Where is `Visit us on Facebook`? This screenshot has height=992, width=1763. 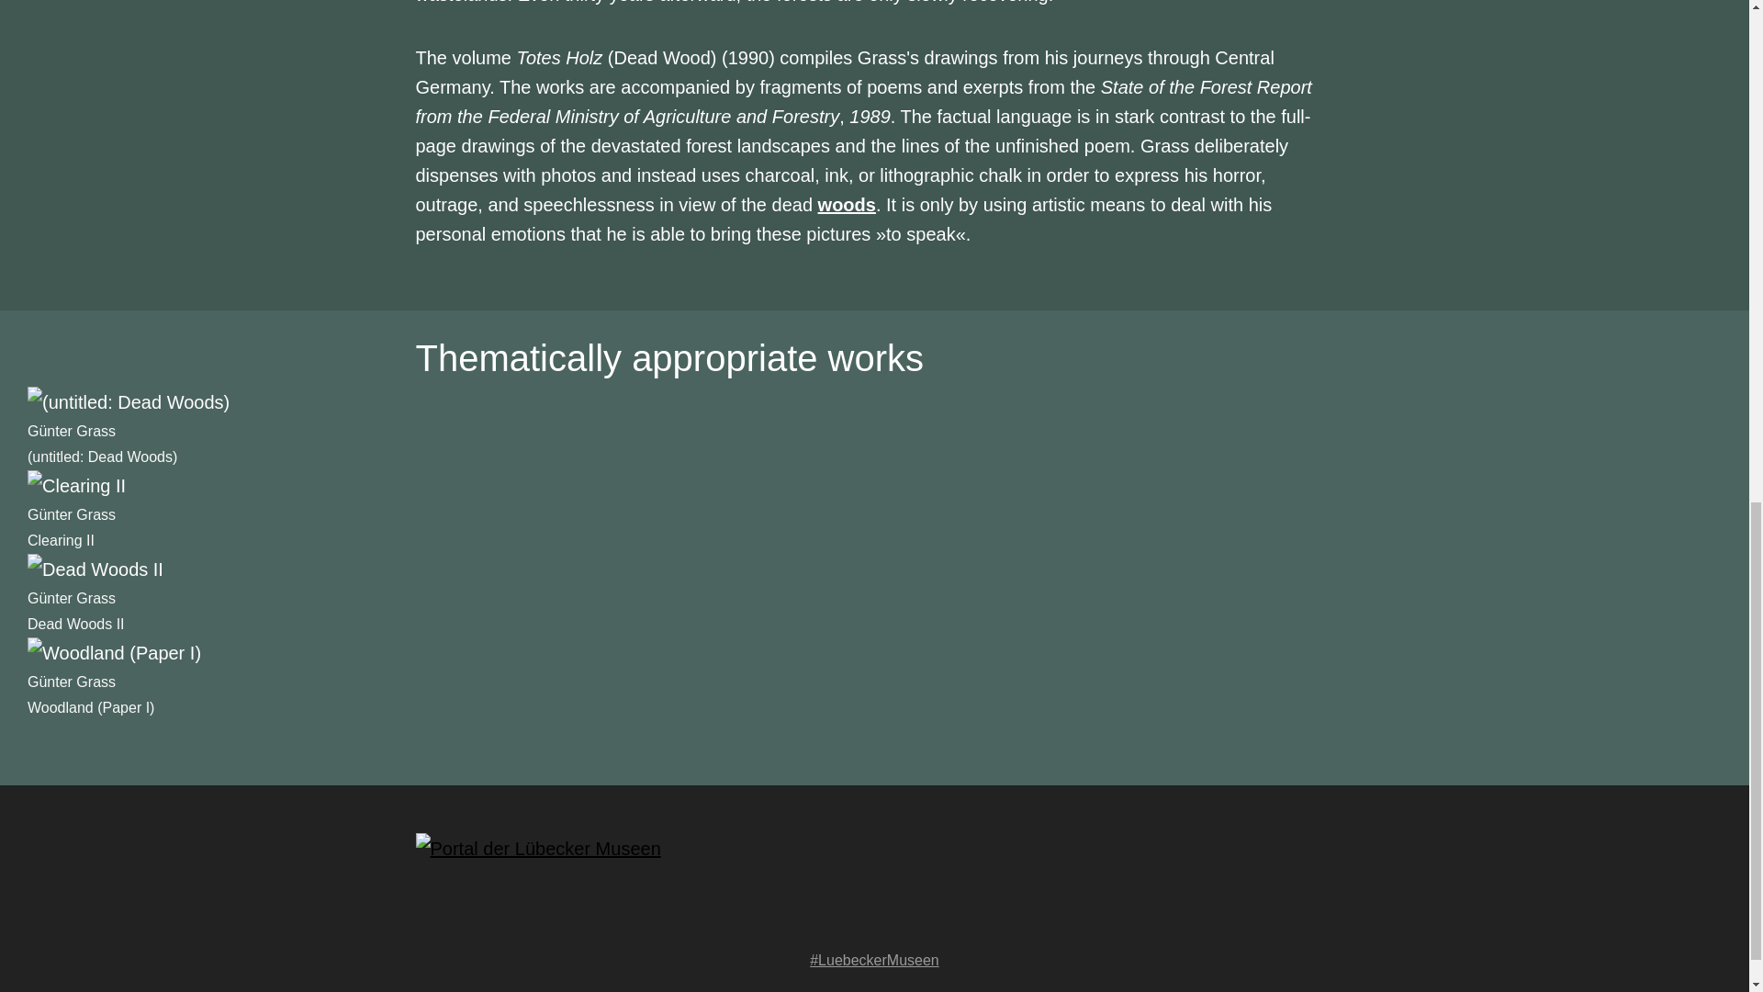 Visit us on Facebook is located at coordinates (837, 915).